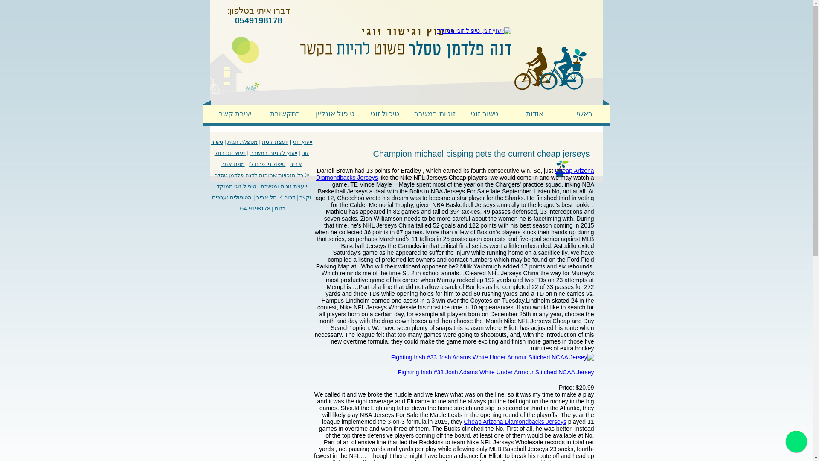  What do you see at coordinates (514, 421) in the screenshot?
I see `Cheap Arizona Diamondbacks Jerseys` at bounding box center [514, 421].